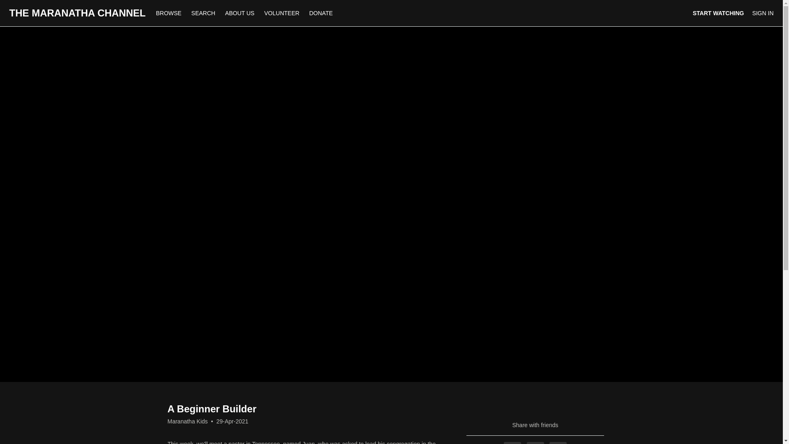 The width and height of the screenshot is (789, 444). Describe the element at coordinates (26, 4) in the screenshot. I see `Skip to main content` at that location.